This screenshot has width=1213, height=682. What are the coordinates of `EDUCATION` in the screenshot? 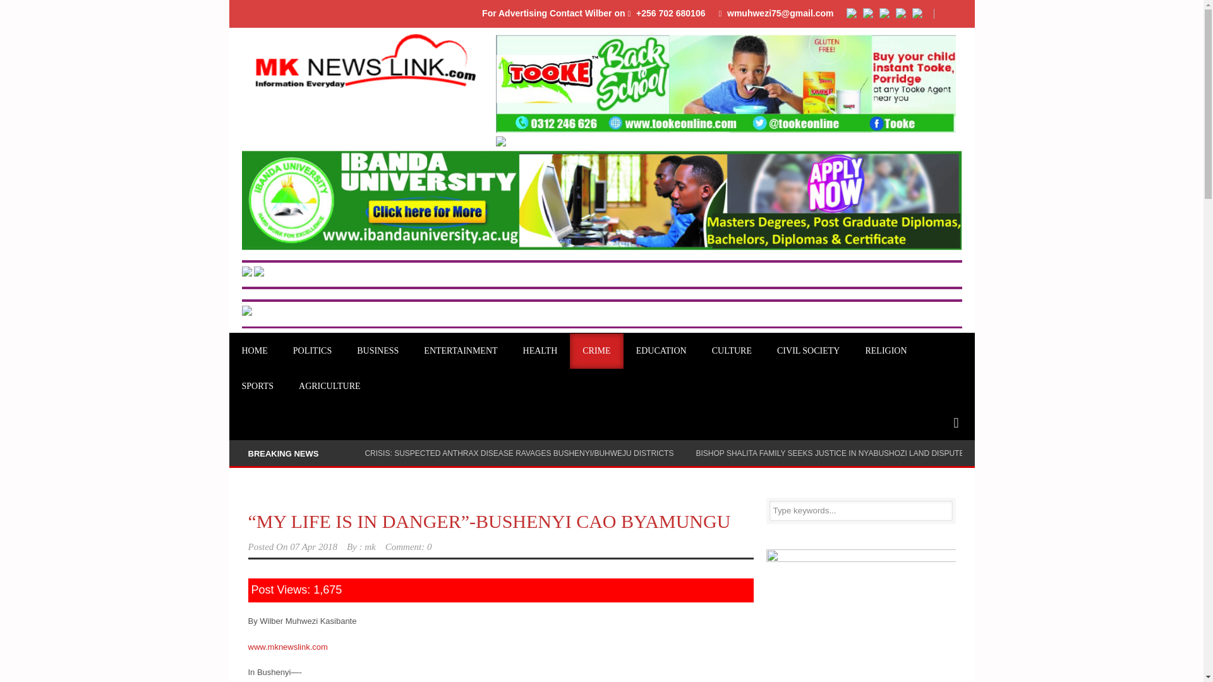 It's located at (661, 351).